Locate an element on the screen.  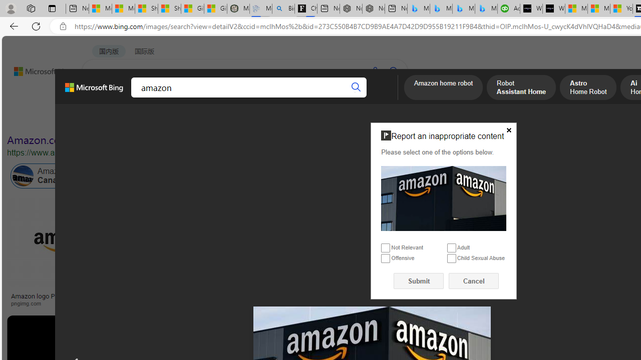
Listen: What's next for Amazon?usatoday.comSave is located at coordinates (358, 254).